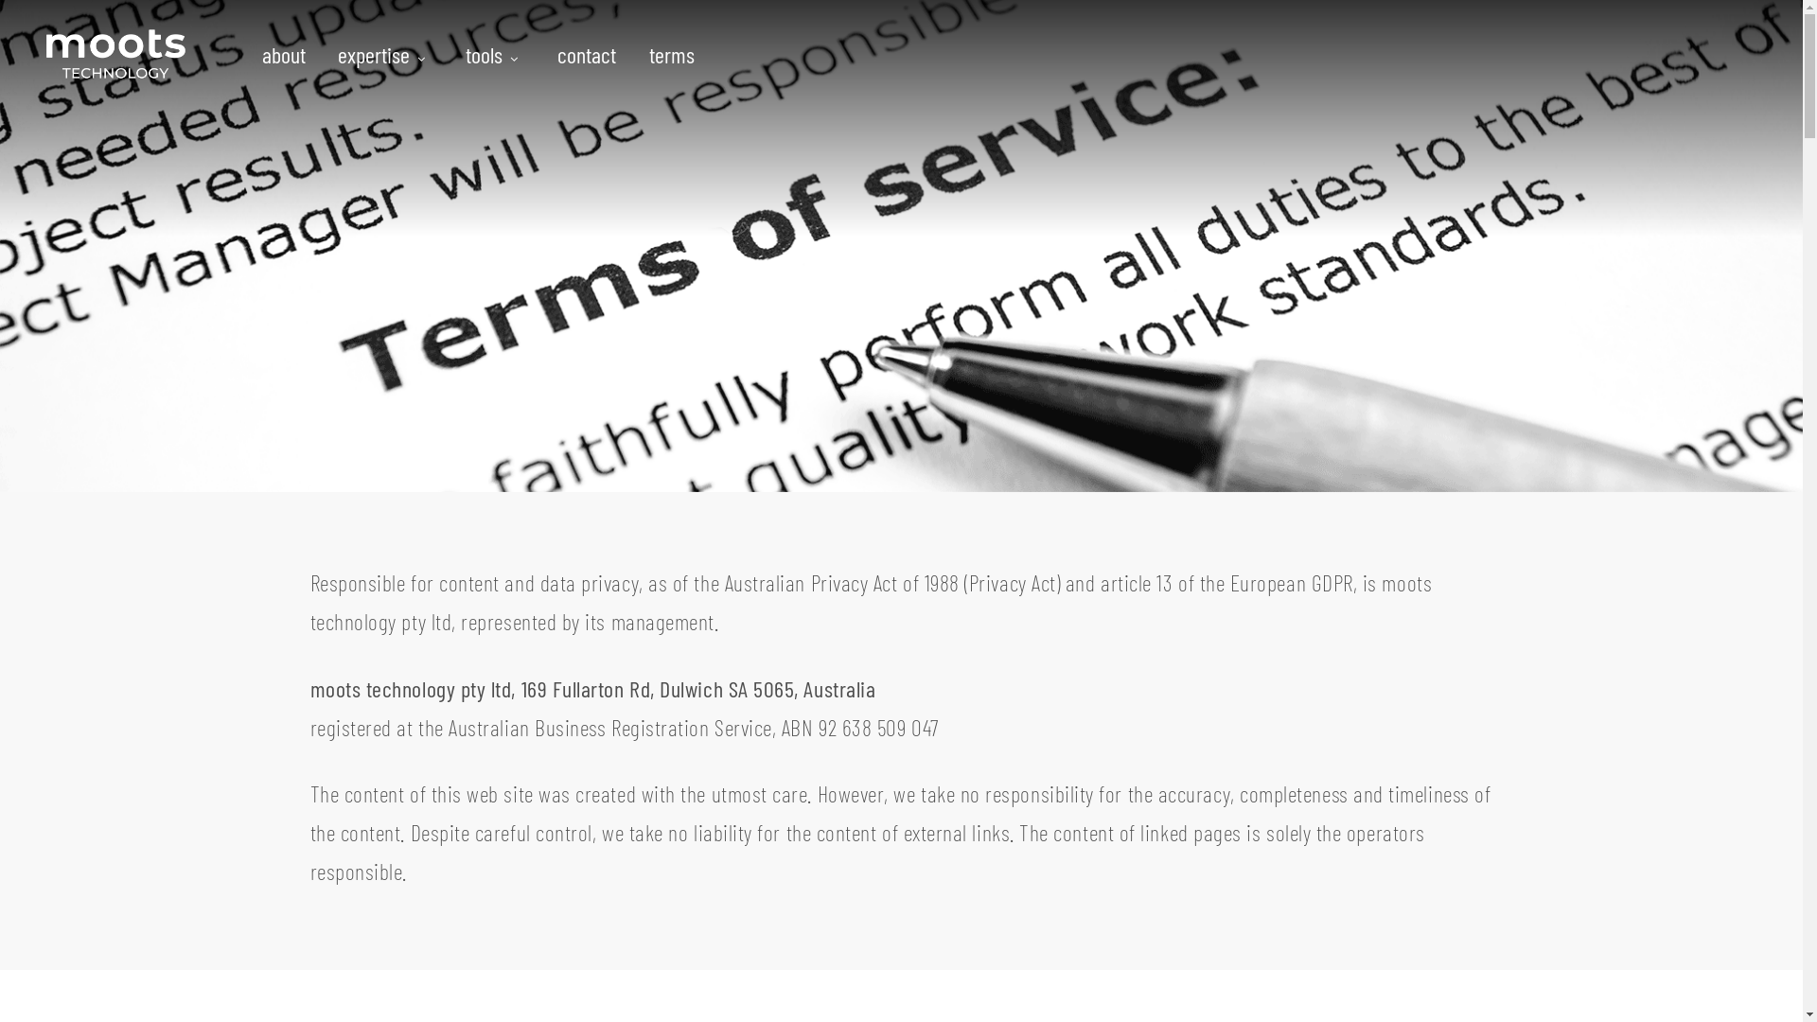  I want to click on moots technology, so click(115, 55).